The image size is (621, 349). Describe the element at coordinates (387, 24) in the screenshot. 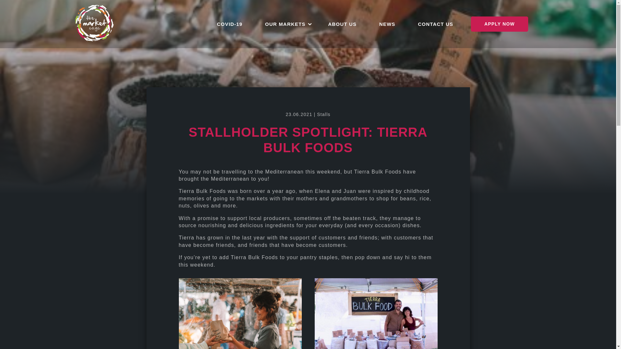

I see `NEWS` at that location.